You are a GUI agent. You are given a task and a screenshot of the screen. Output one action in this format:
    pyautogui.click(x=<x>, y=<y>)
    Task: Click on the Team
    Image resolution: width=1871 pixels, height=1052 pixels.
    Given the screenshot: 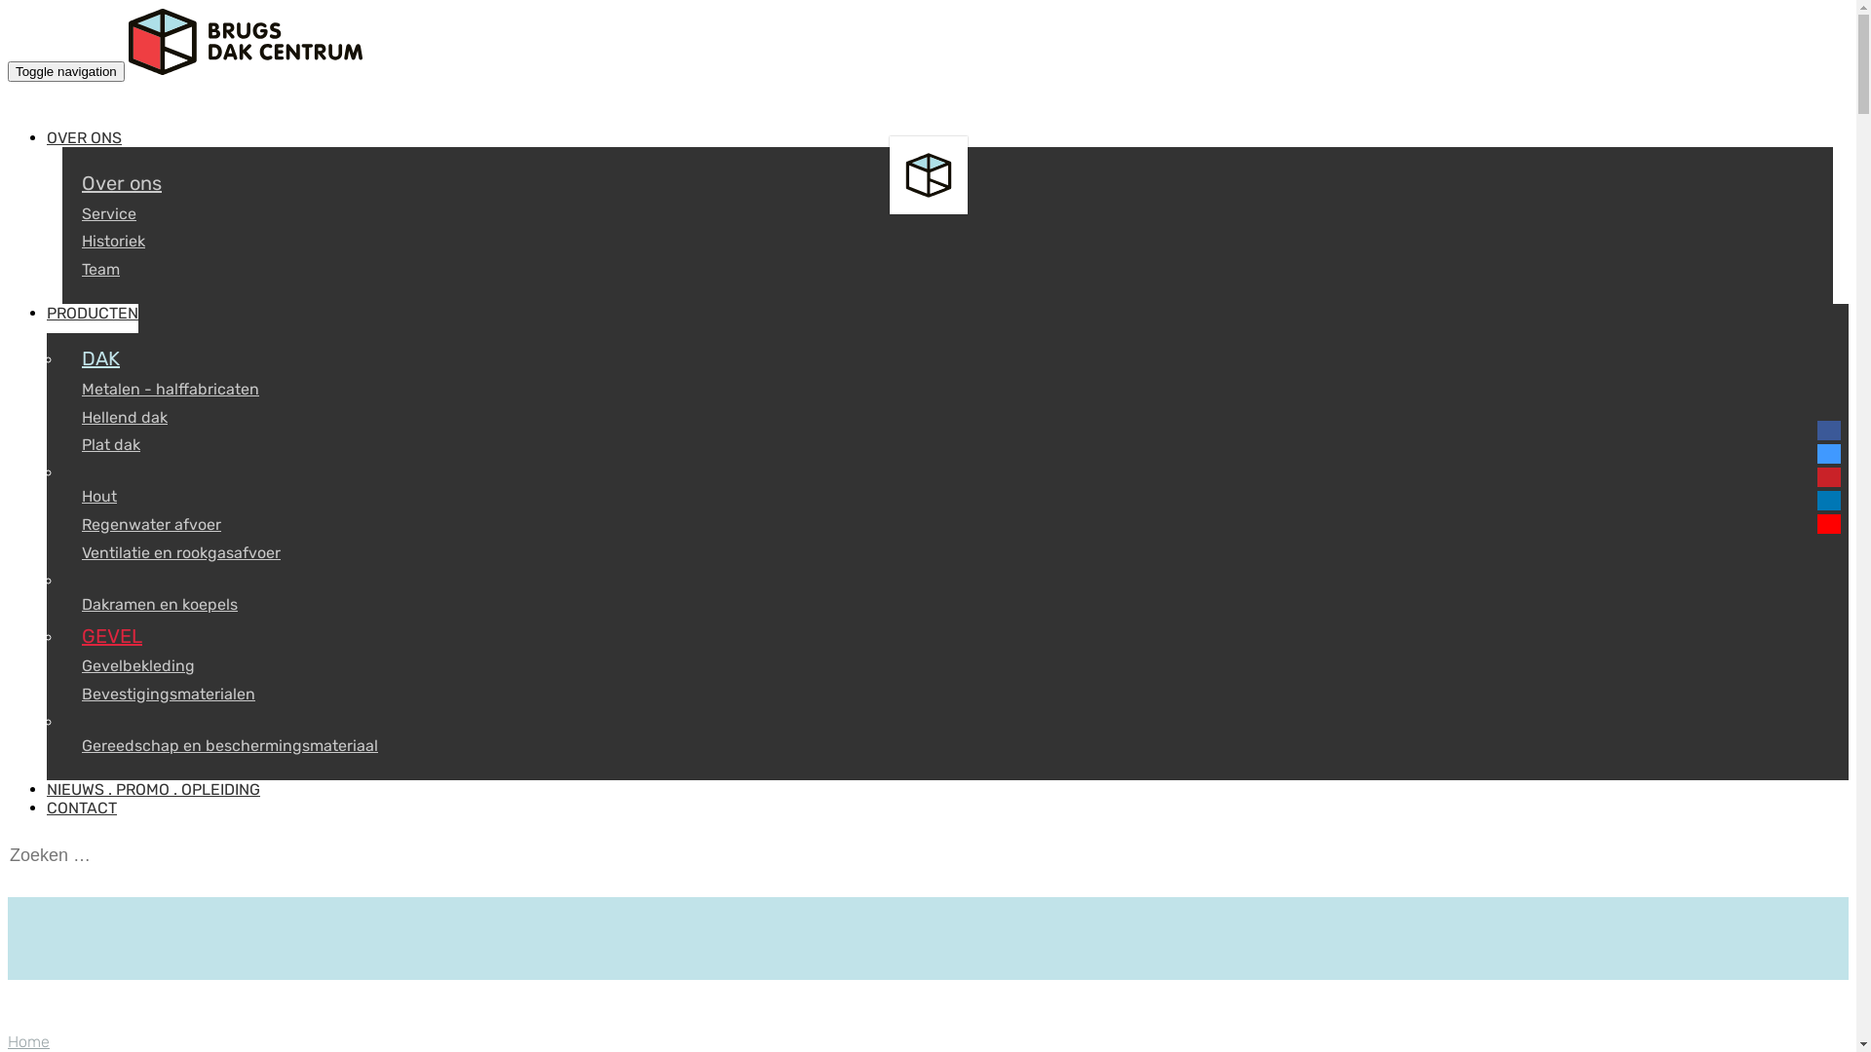 What is the action you would take?
    pyautogui.click(x=947, y=271)
    